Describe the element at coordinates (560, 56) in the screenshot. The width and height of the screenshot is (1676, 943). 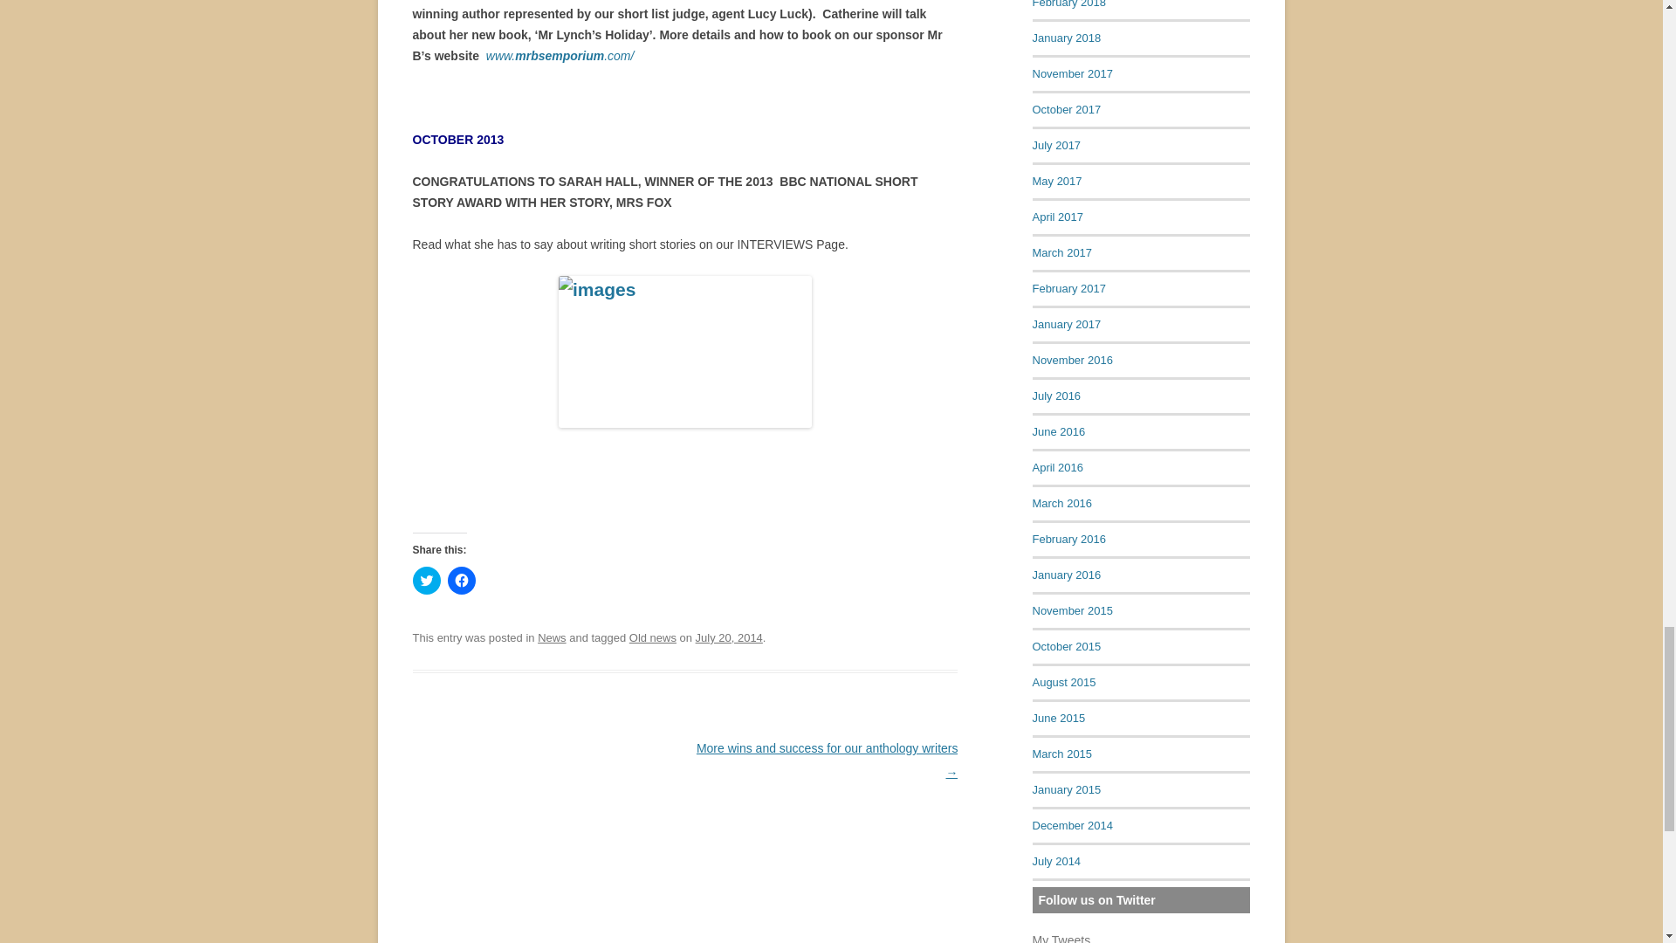
I see `mr b's emporium` at that location.